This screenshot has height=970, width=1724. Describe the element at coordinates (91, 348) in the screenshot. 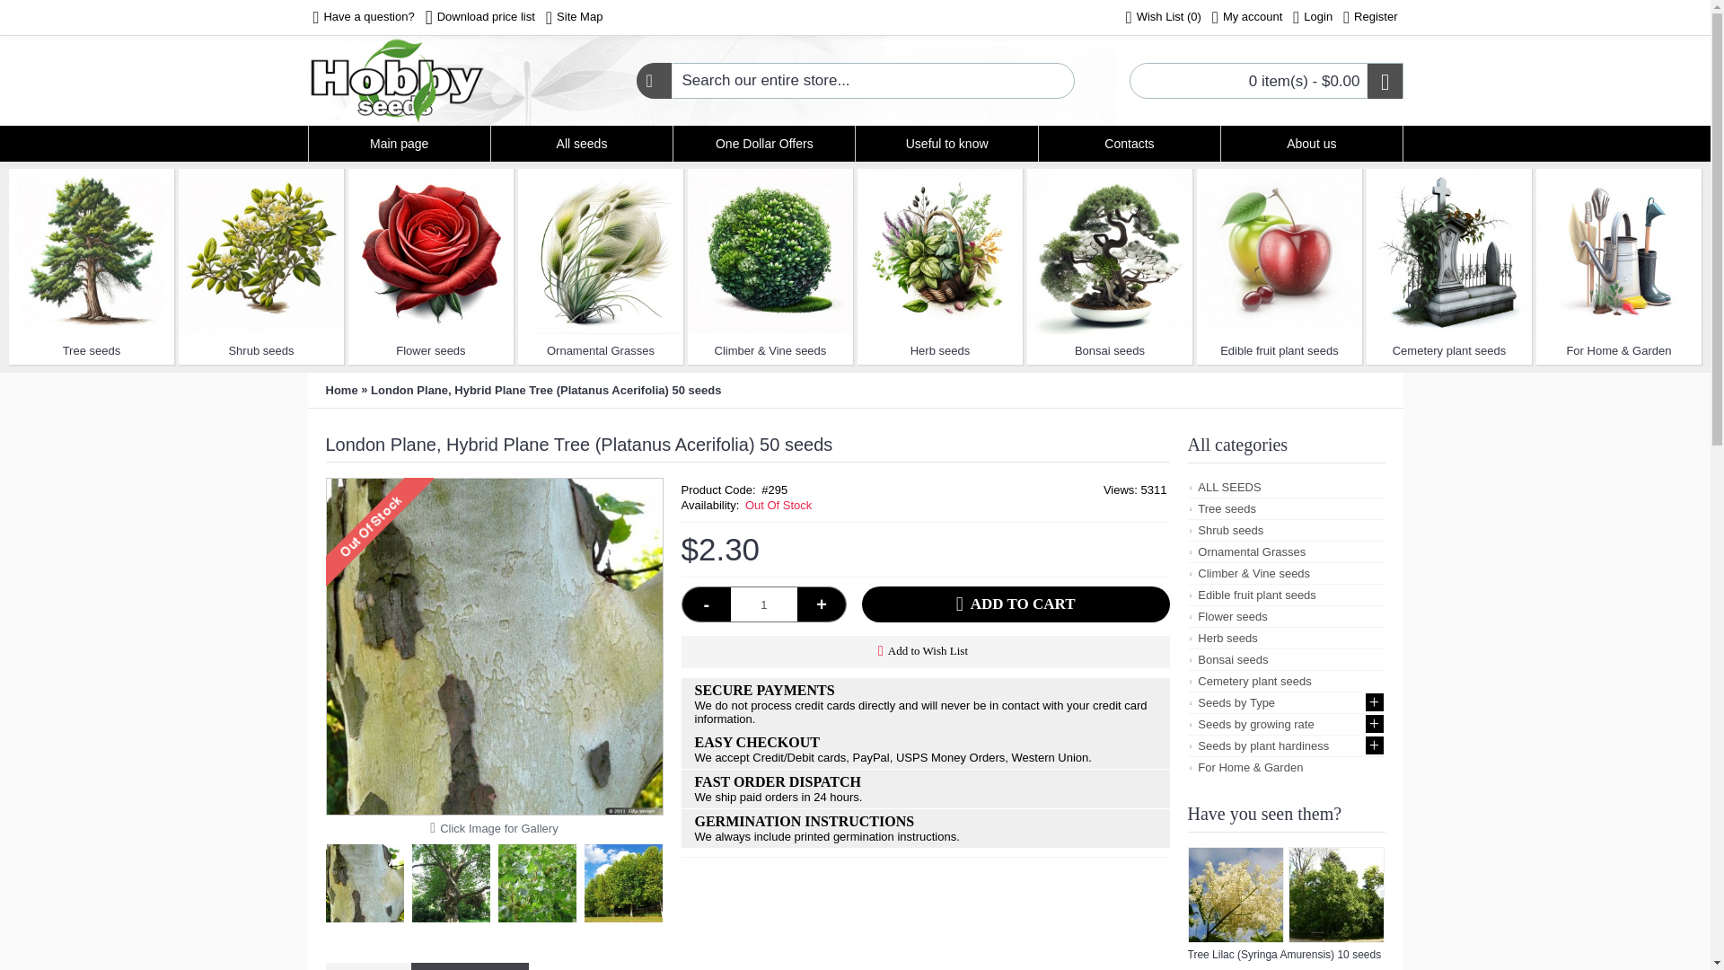

I see `Tree seeds` at that location.